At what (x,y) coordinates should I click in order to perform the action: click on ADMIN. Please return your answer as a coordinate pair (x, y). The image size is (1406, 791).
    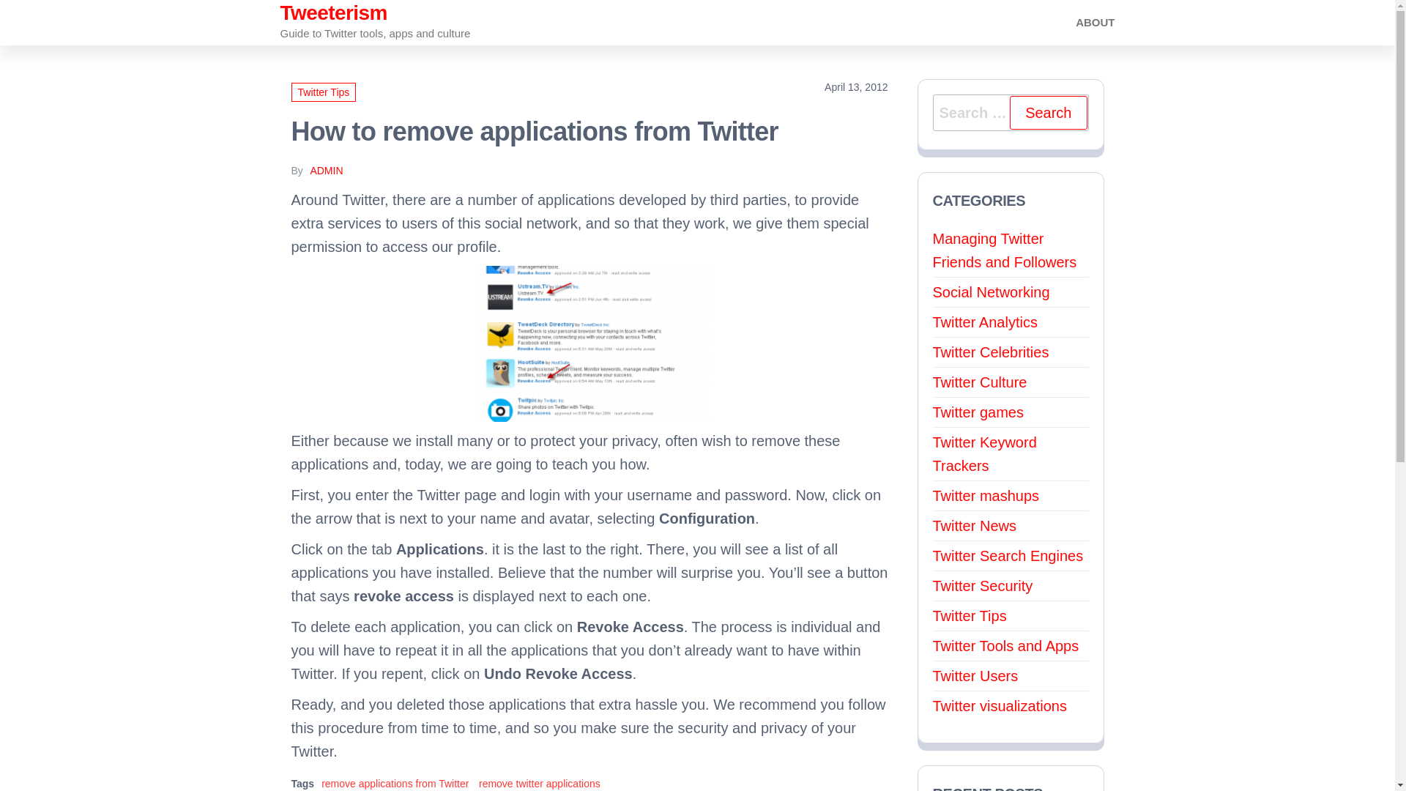
    Looking at the image, I should click on (326, 170).